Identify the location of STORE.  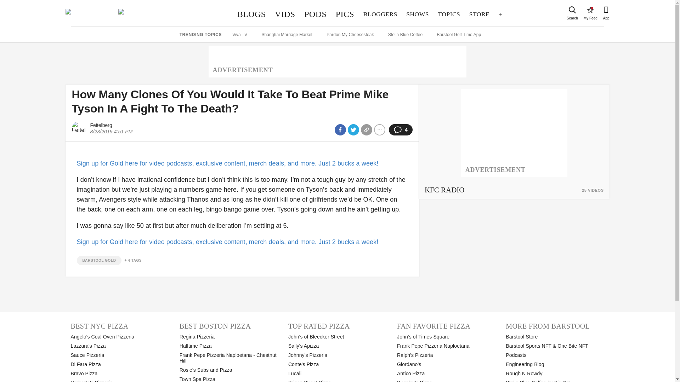
(251, 14).